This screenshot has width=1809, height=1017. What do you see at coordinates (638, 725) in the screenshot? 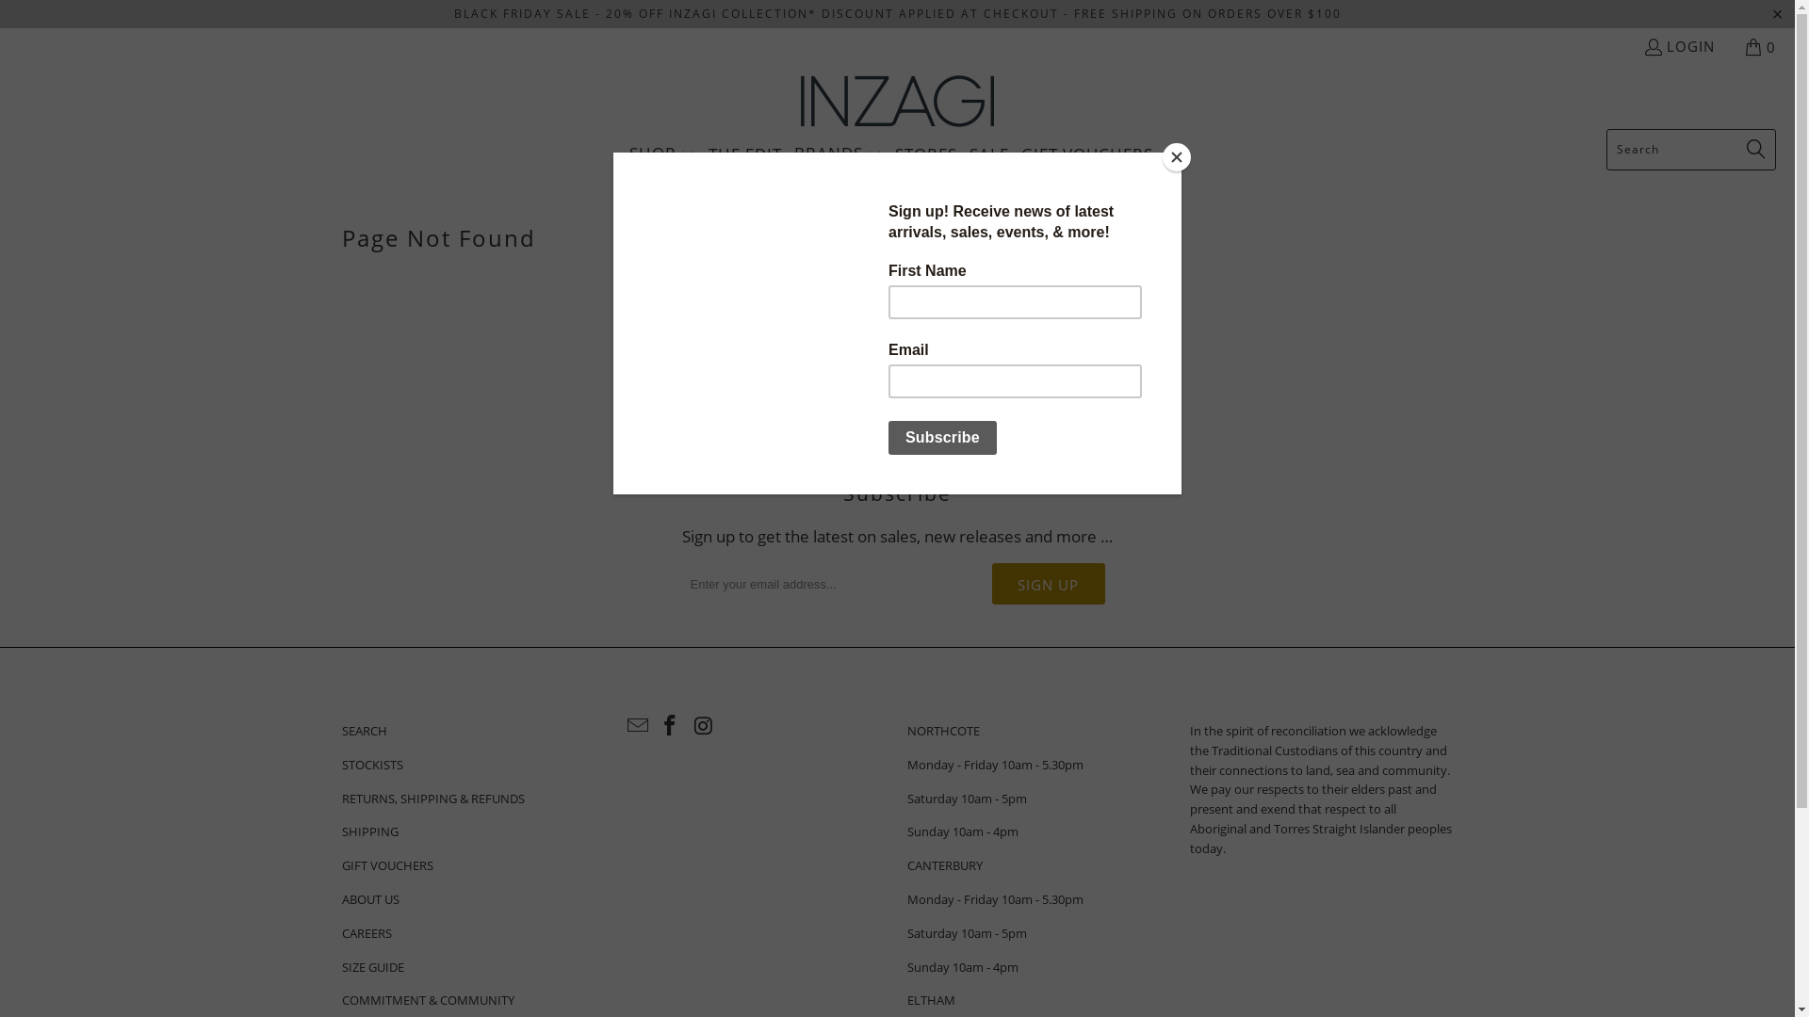
I see `Email INZAGI` at bounding box center [638, 725].